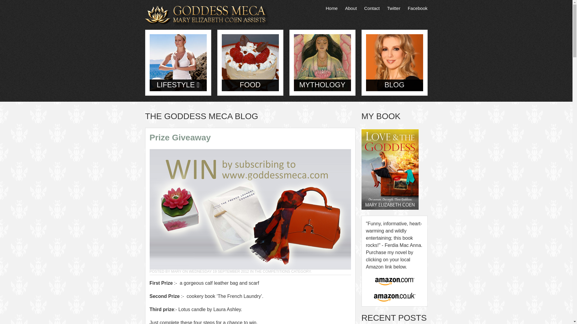 The height and width of the screenshot is (324, 577). Describe the element at coordinates (250, 62) in the screenshot. I see `Food` at that location.